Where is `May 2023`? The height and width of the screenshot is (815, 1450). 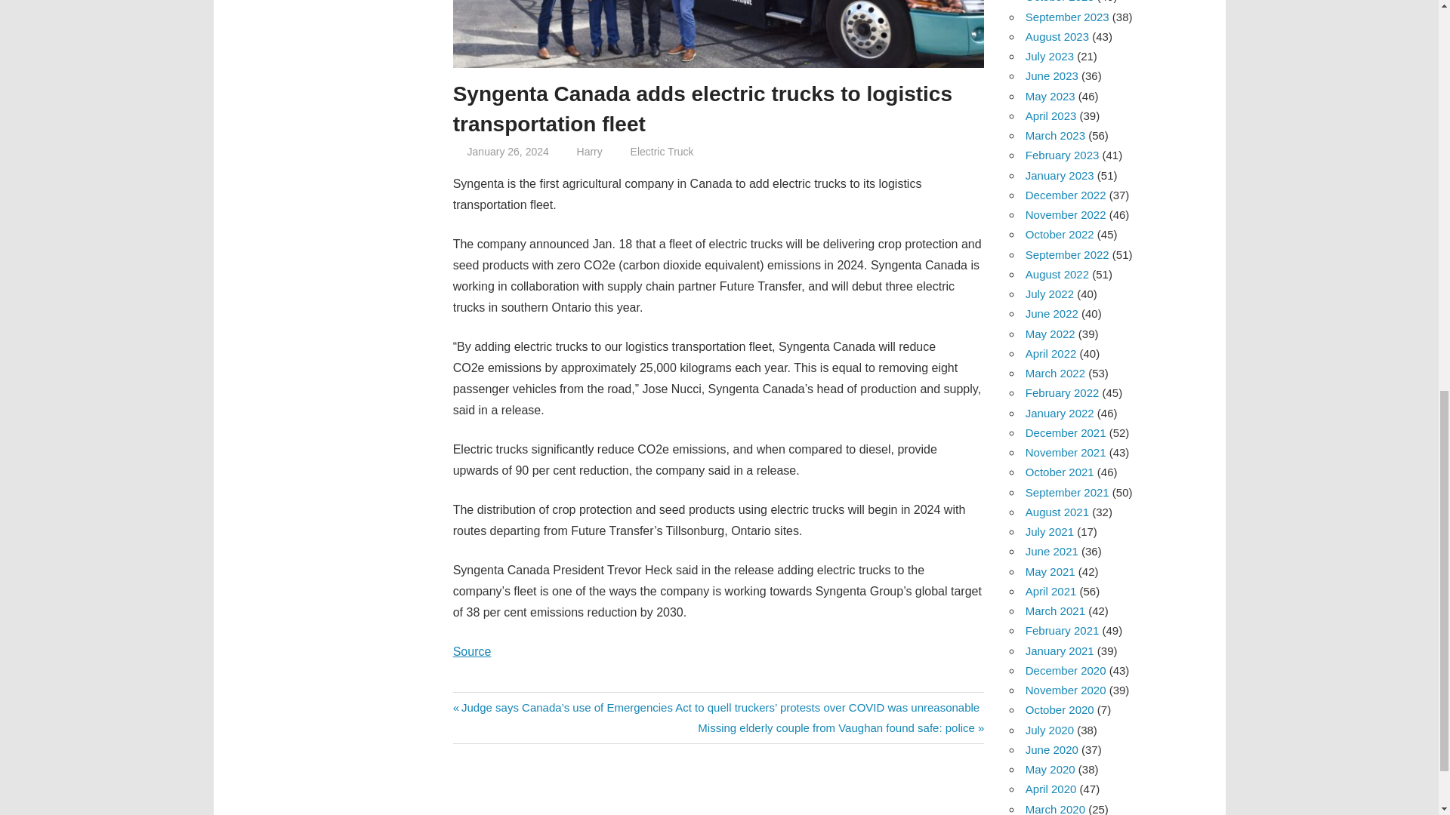
May 2023 is located at coordinates (1050, 96).